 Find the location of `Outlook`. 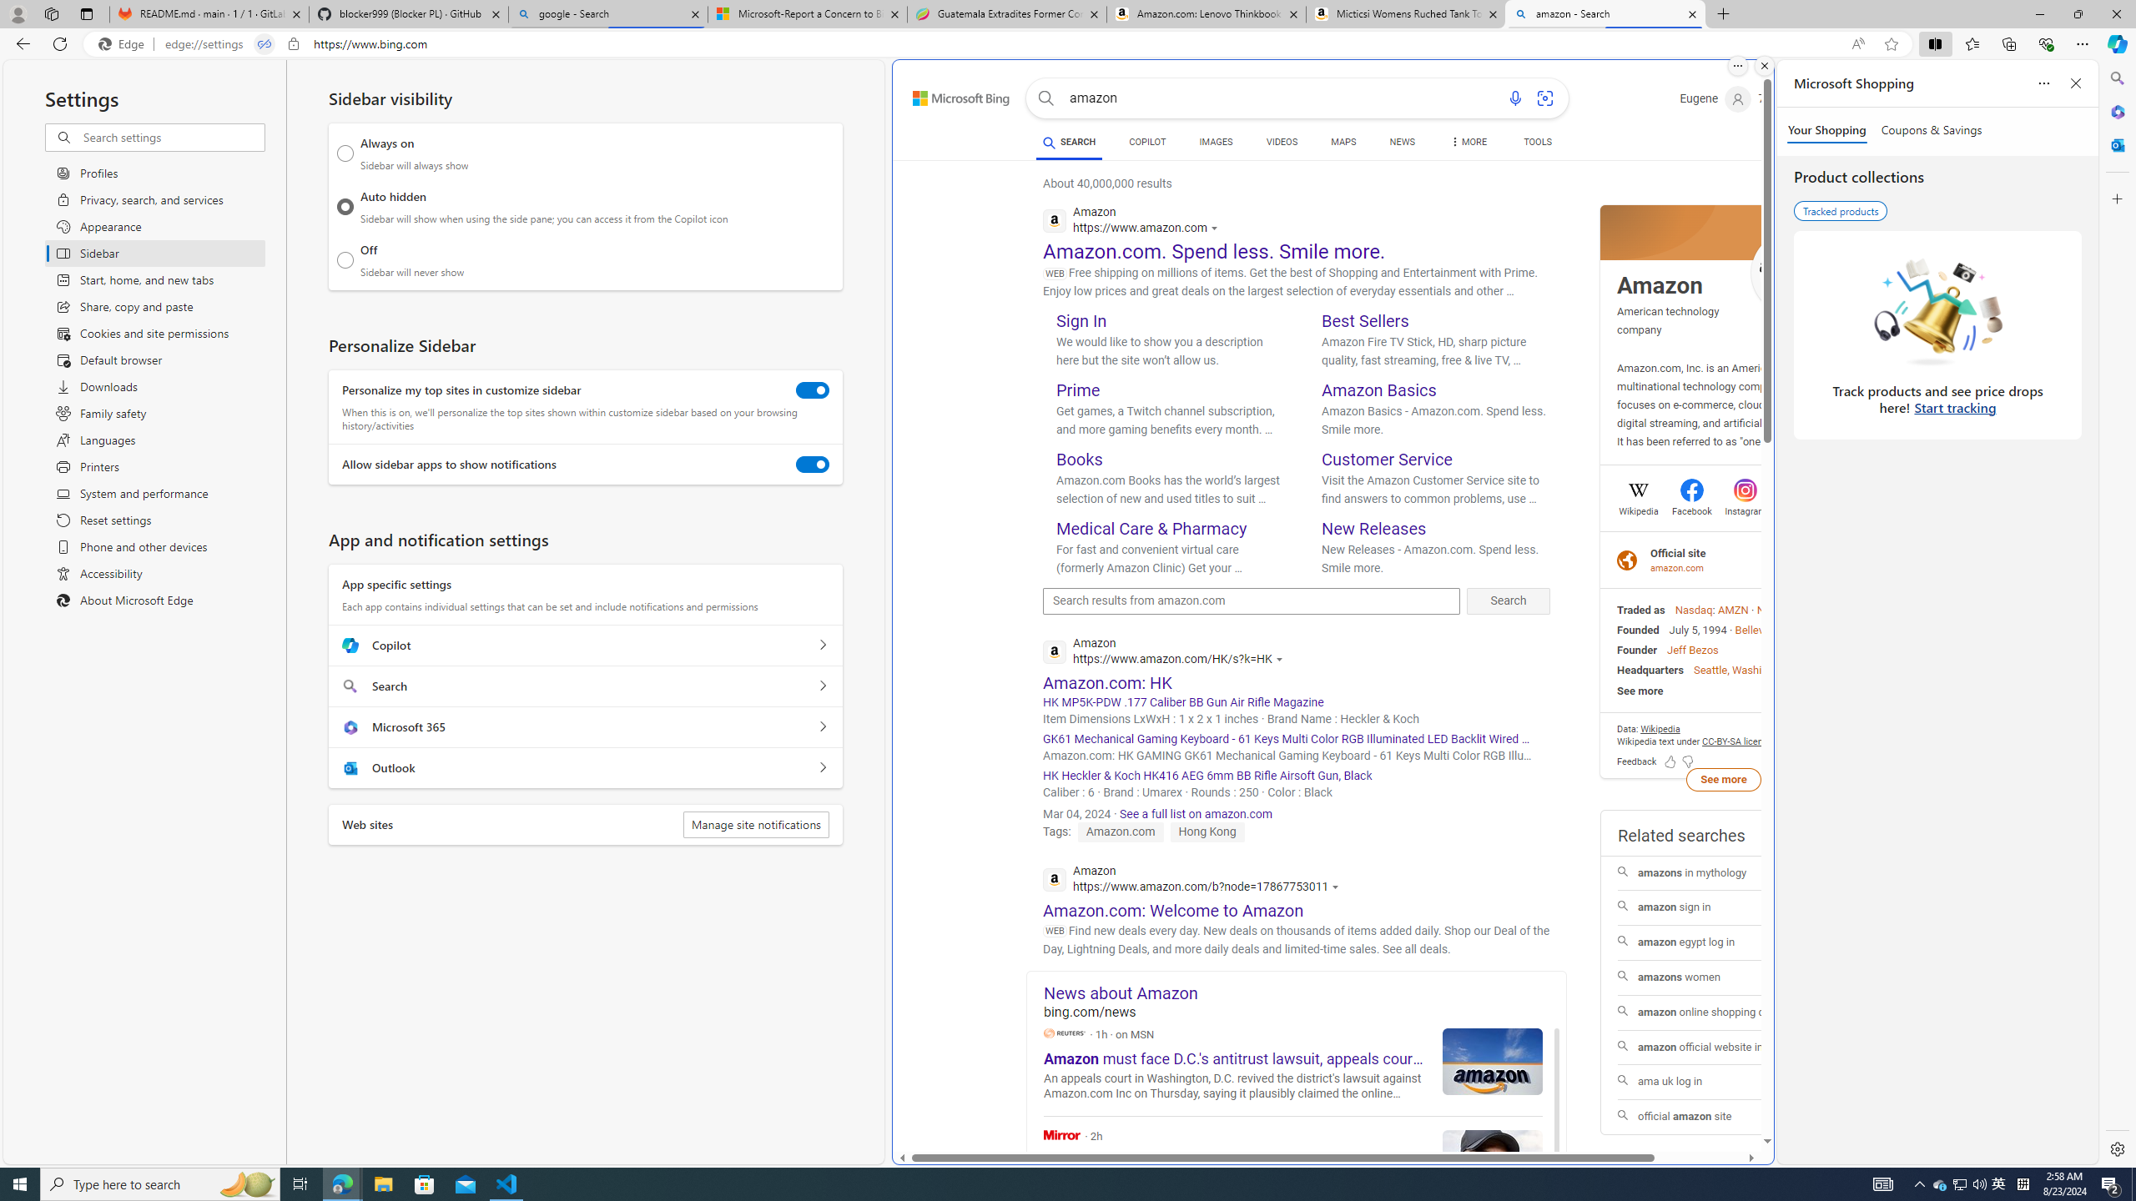

Outlook is located at coordinates (2116, 144).